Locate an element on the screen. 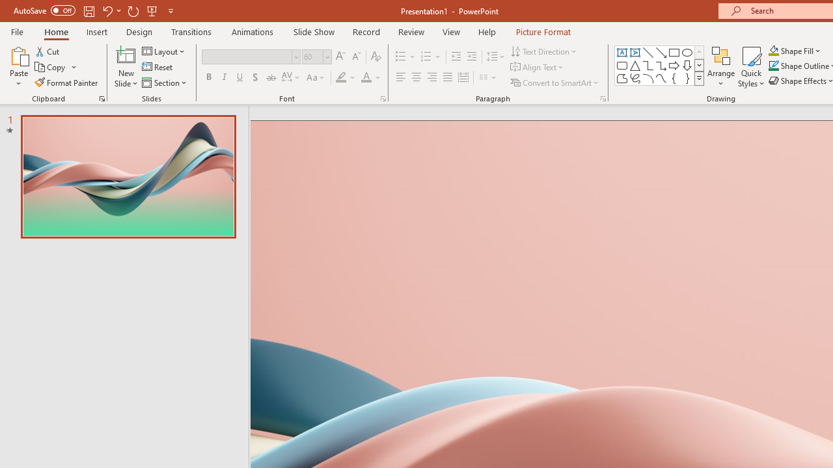 The width and height of the screenshot is (833, 468). Shape Fill is located at coordinates (795, 51).